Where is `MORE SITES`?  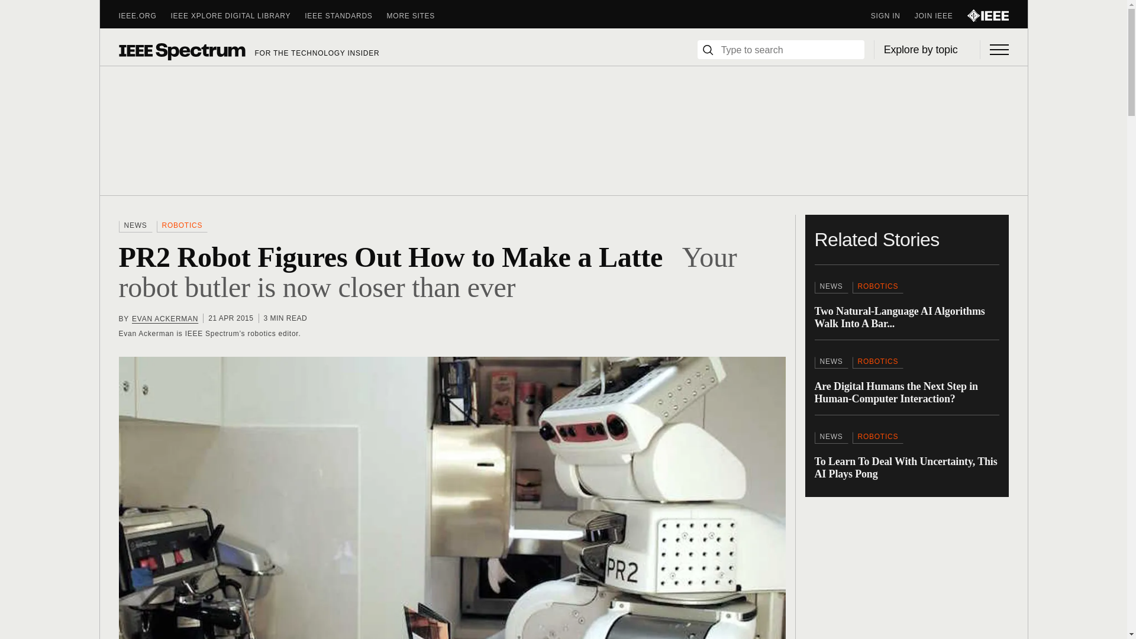 MORE SITES is located at coordinates (418, 15).